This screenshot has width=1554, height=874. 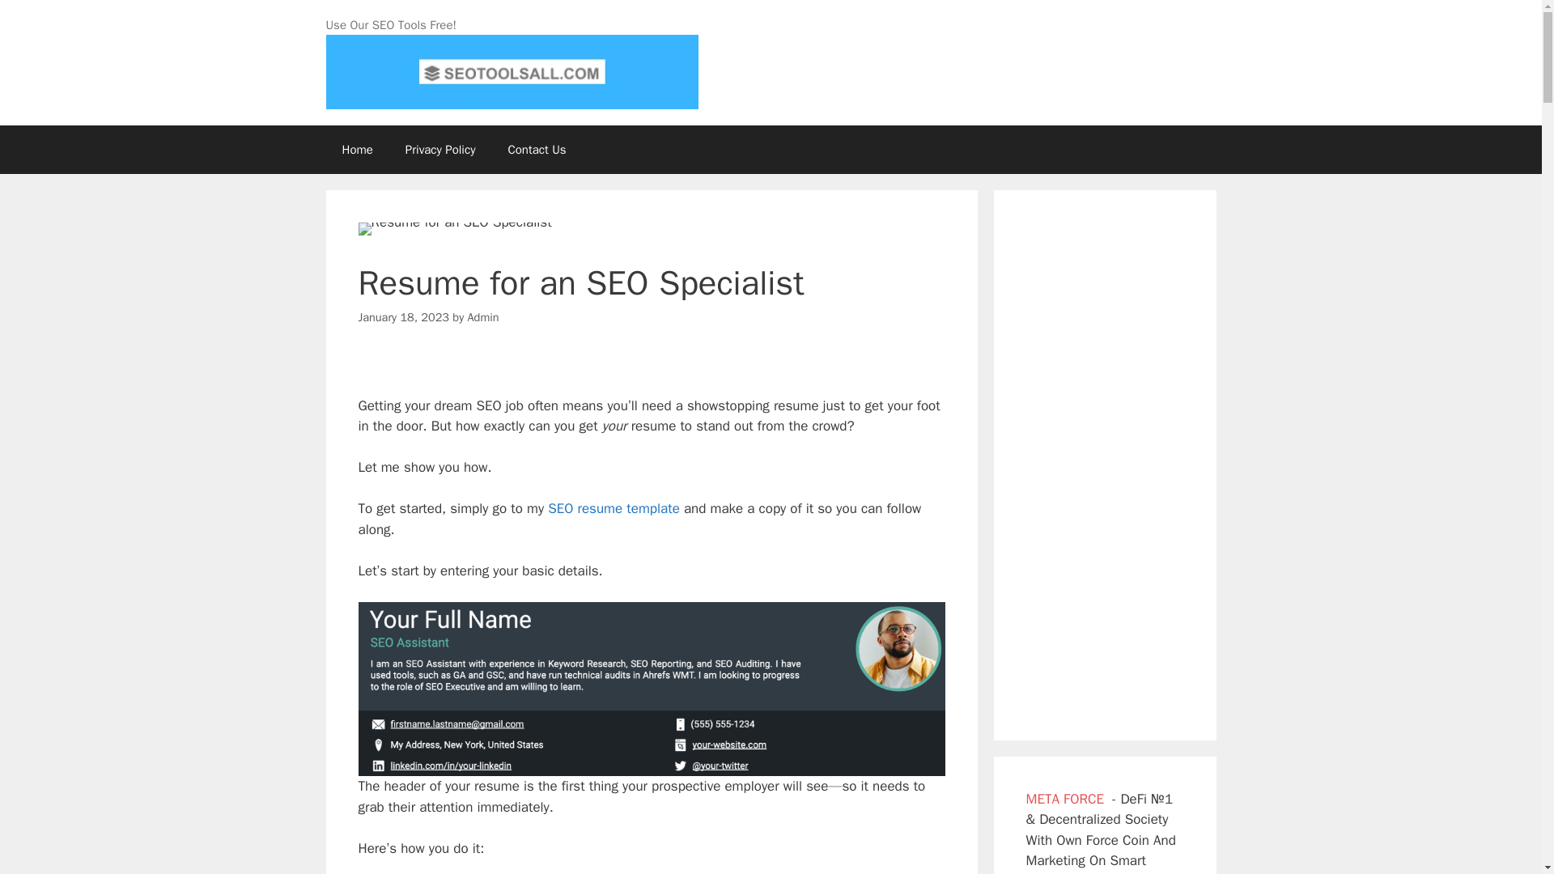 What do you see at coordinates (454, 228) in the screenshot?
I see `Resume for an SEO Specialist` at bounding box center [454, 228].